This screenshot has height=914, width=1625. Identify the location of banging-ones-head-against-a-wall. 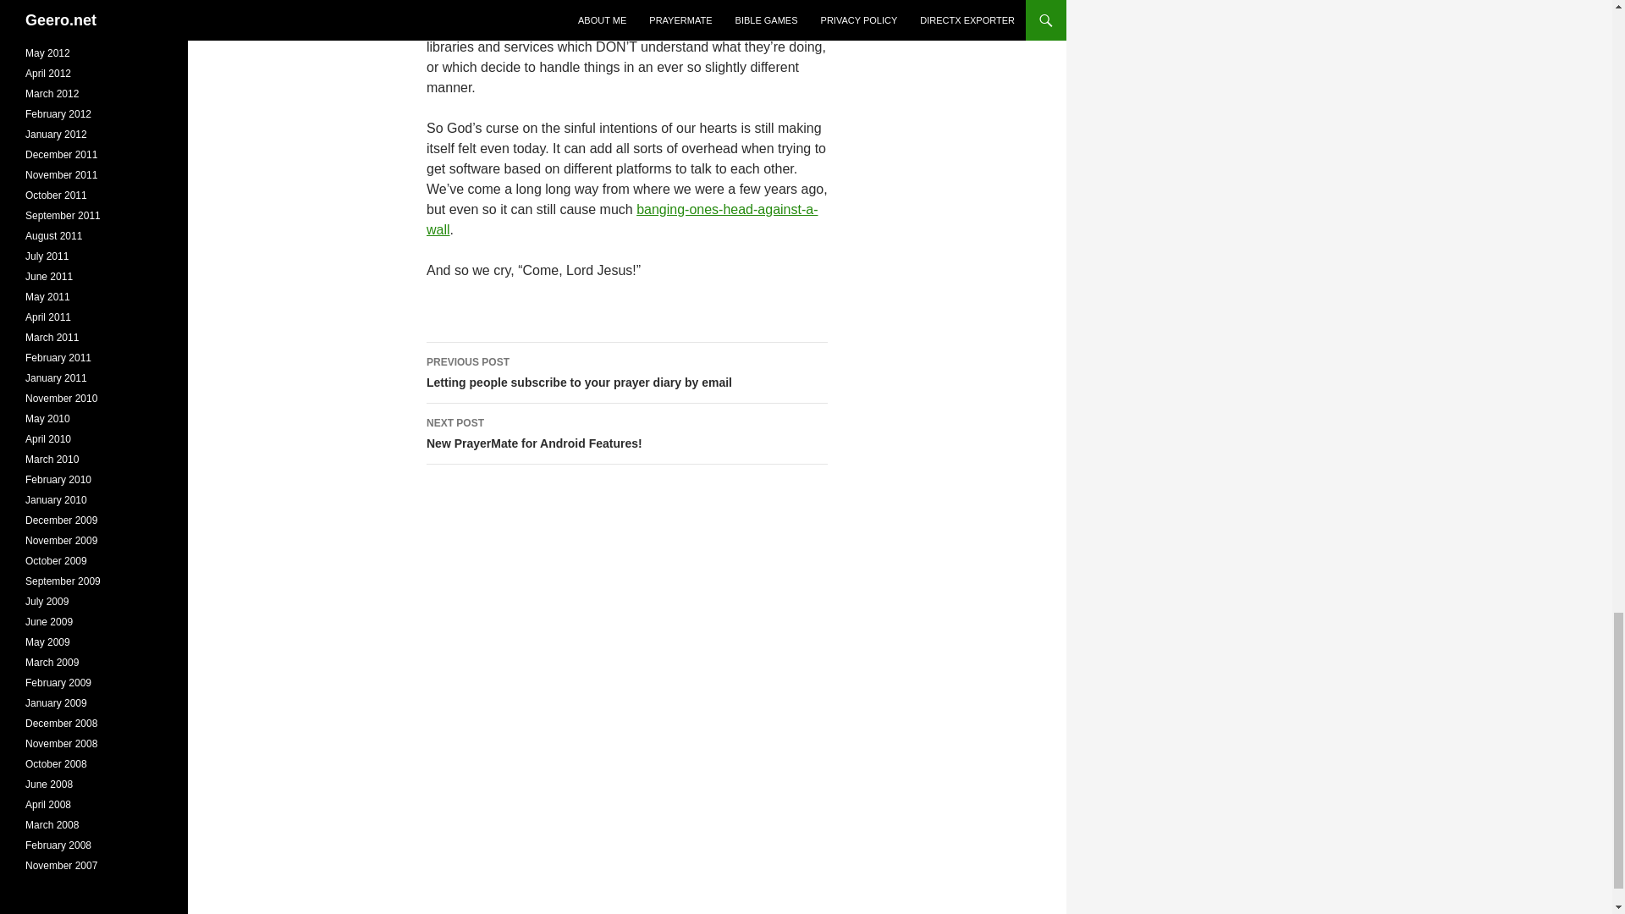
(626, 433).